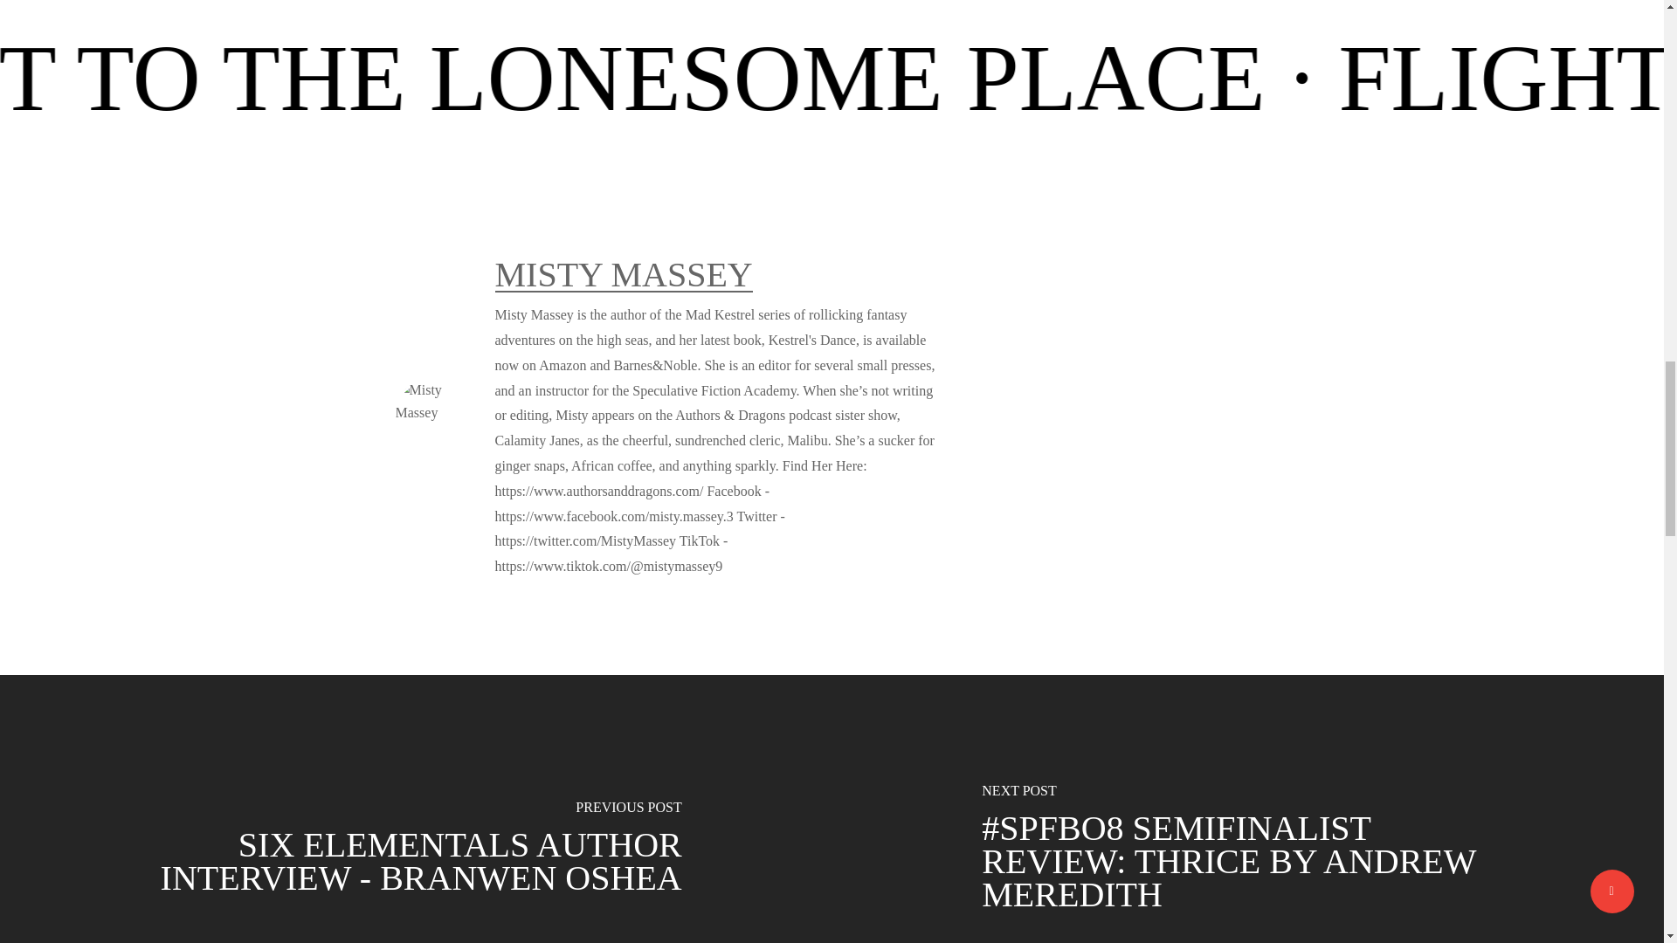 Image resolution: width=1677 pixels, height=943 pixels. Describe the element at coordinates (1307, 78) in the screenshot. I see `FLIGHT TO THE LONESOME PLACE` at that location.